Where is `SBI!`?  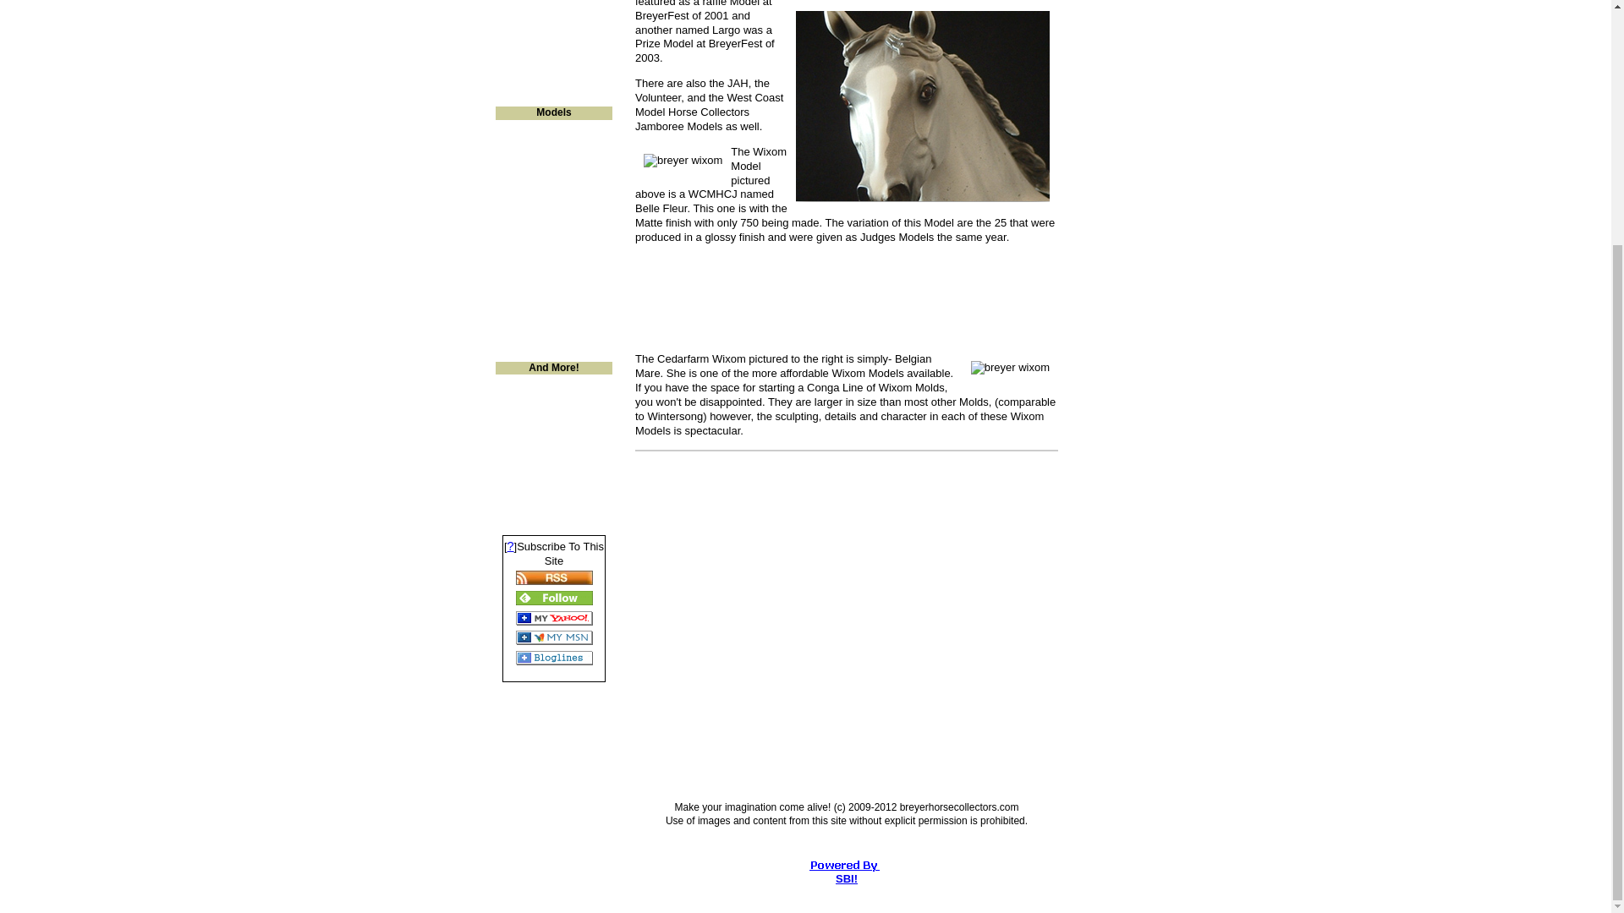 SBI! is located at coordinates (846, 878).